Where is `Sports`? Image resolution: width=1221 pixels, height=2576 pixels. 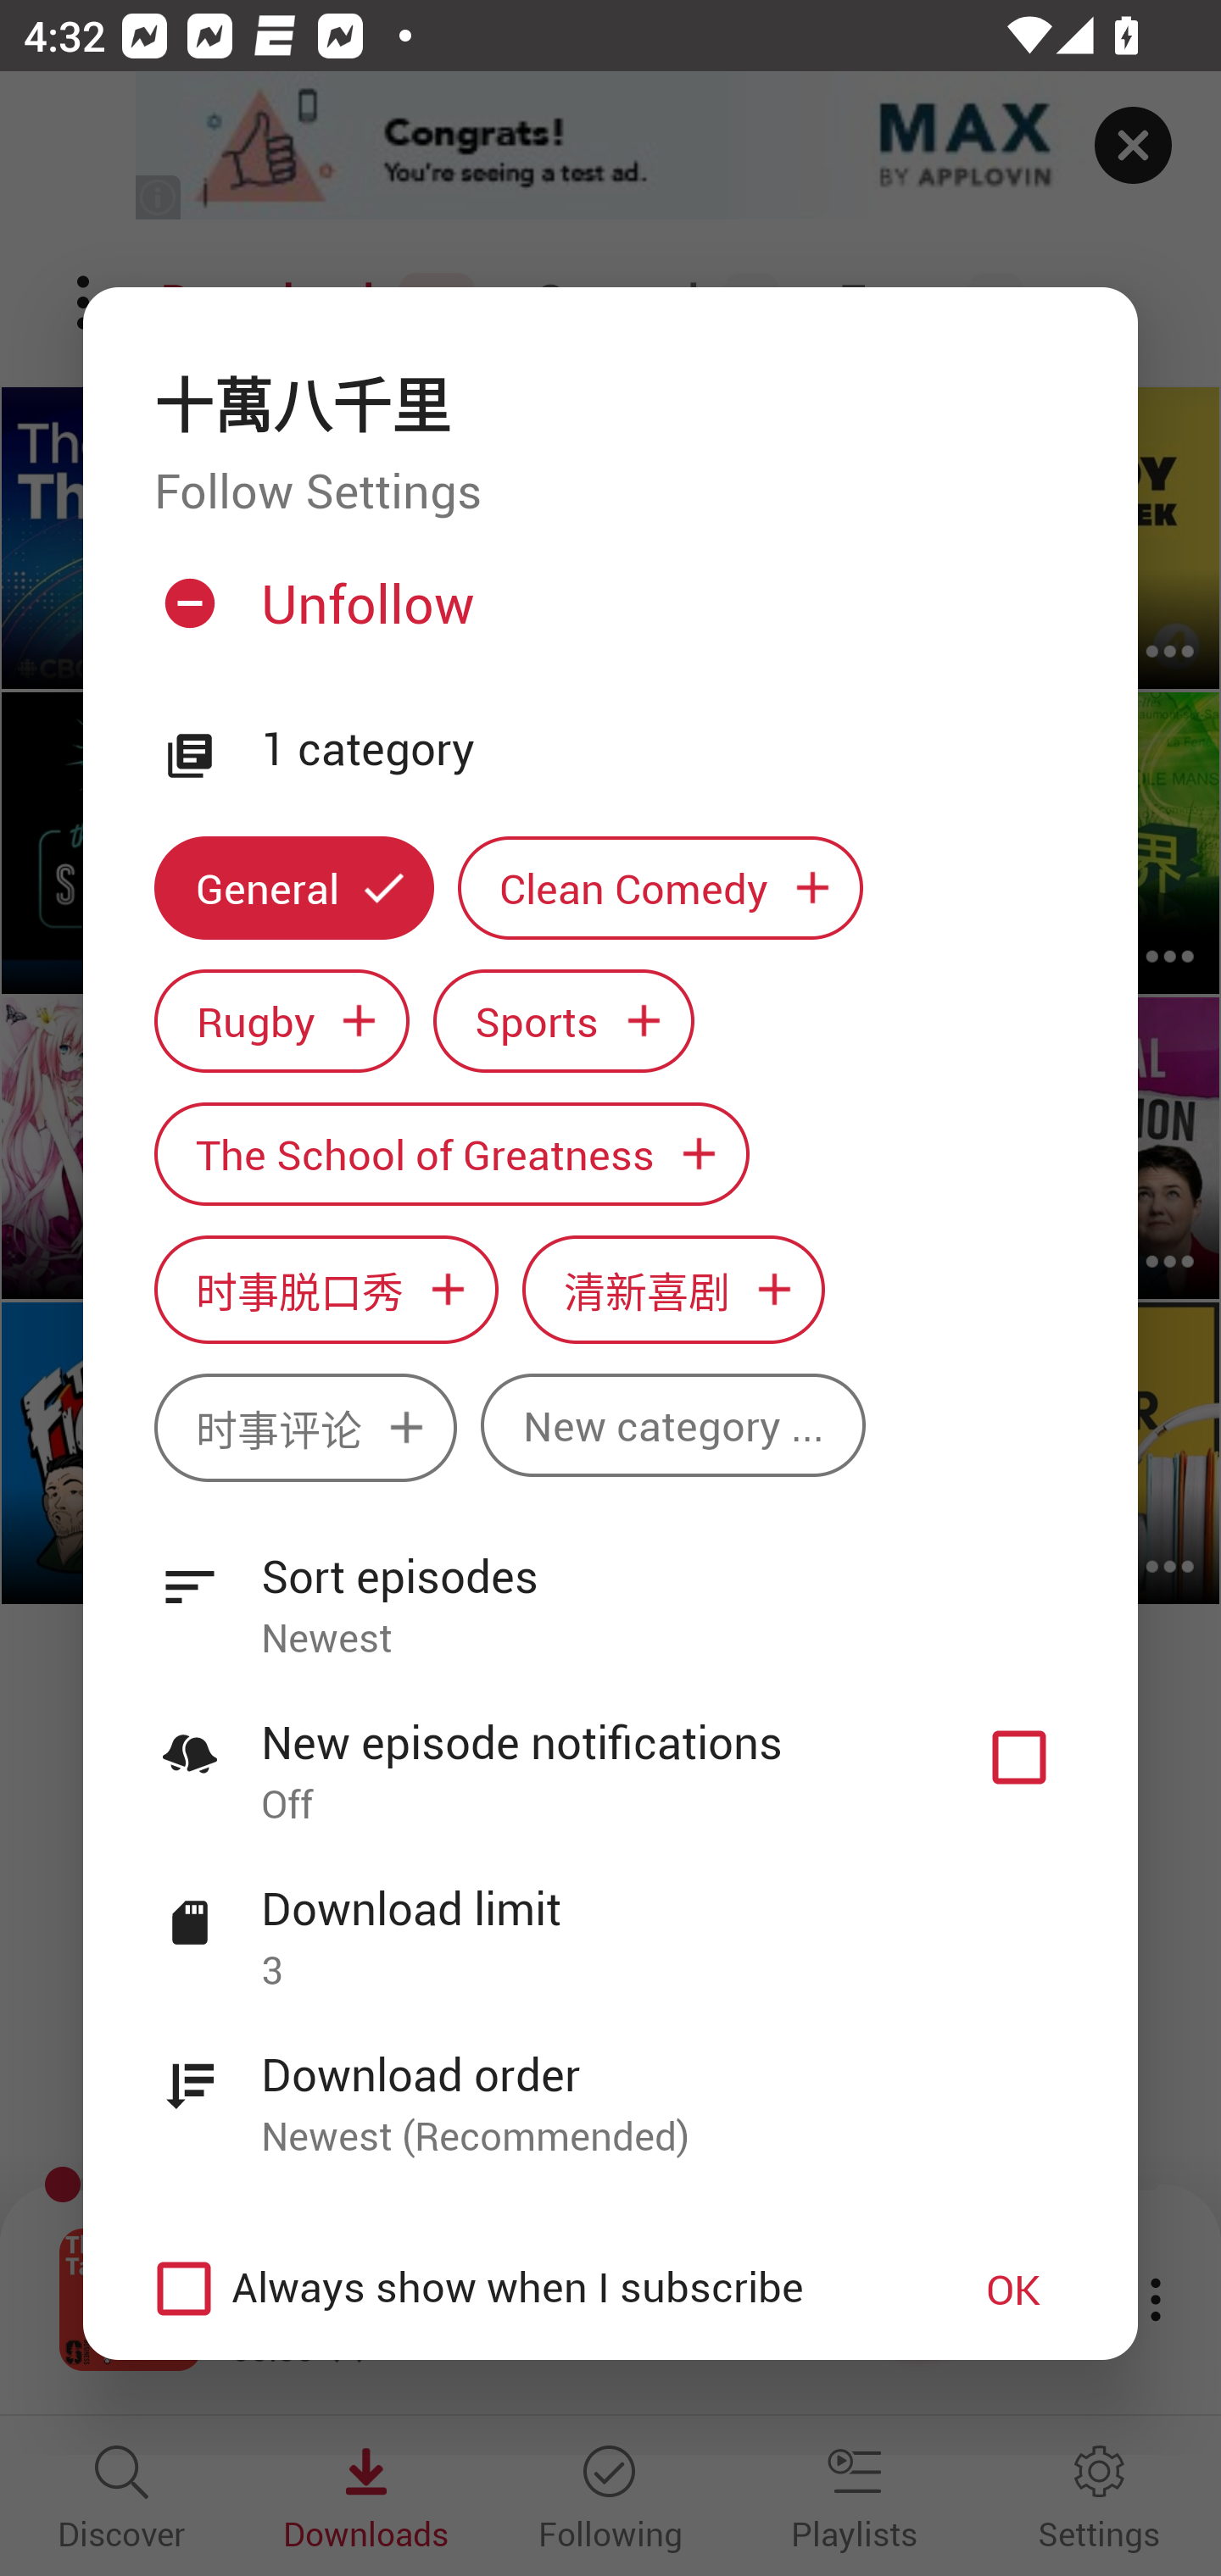 Sports is located at coordinates (564, 1020).